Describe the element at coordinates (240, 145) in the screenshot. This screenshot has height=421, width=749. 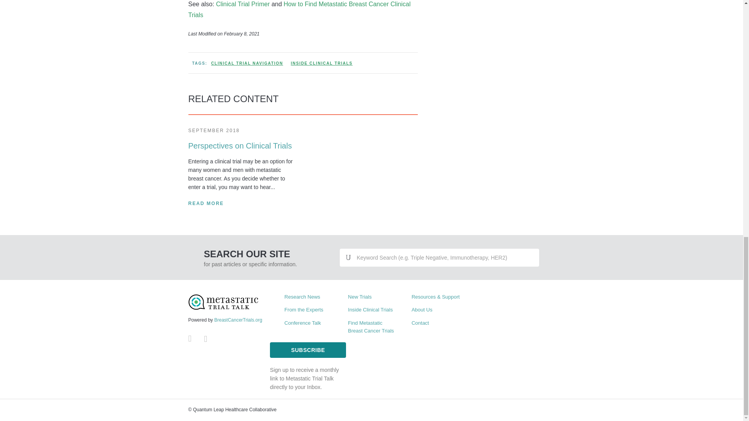
I see `Perspectives on Clinical Trials` at that location.